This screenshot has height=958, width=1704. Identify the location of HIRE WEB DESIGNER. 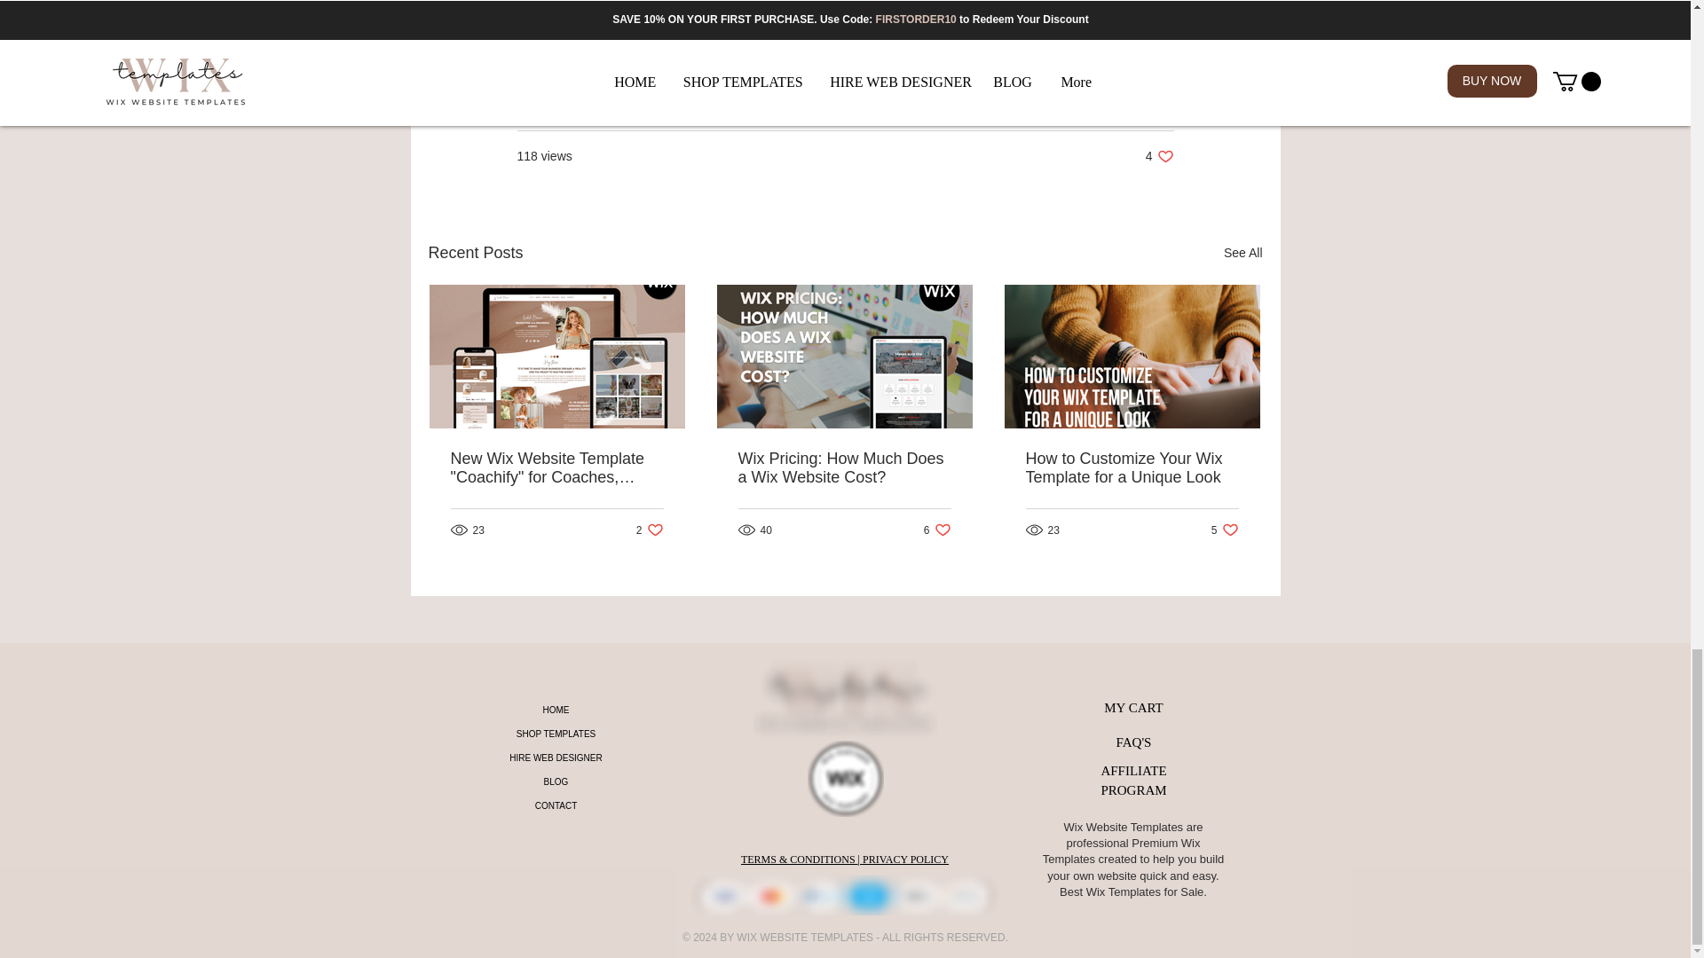
(556, 758).